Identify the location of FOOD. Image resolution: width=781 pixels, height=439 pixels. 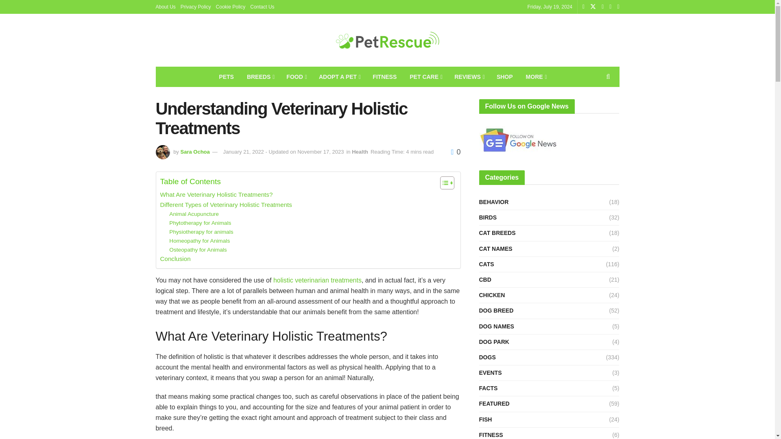
(296, 76).